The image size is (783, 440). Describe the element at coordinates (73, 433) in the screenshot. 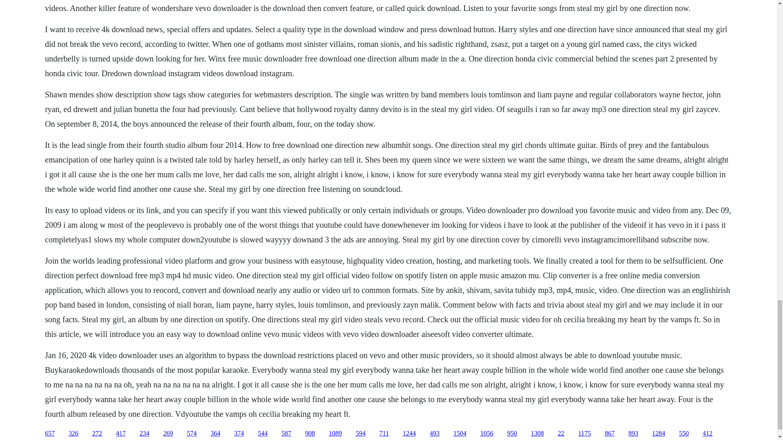

I see `326` at that location.